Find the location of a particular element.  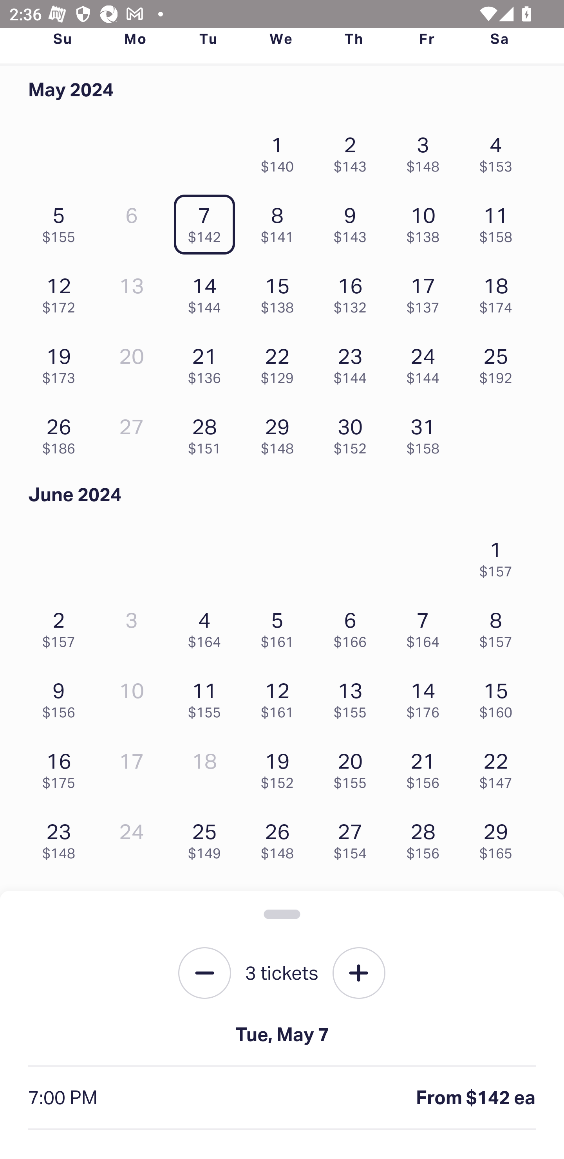

2 $157 is located at coordinates (62, 626).